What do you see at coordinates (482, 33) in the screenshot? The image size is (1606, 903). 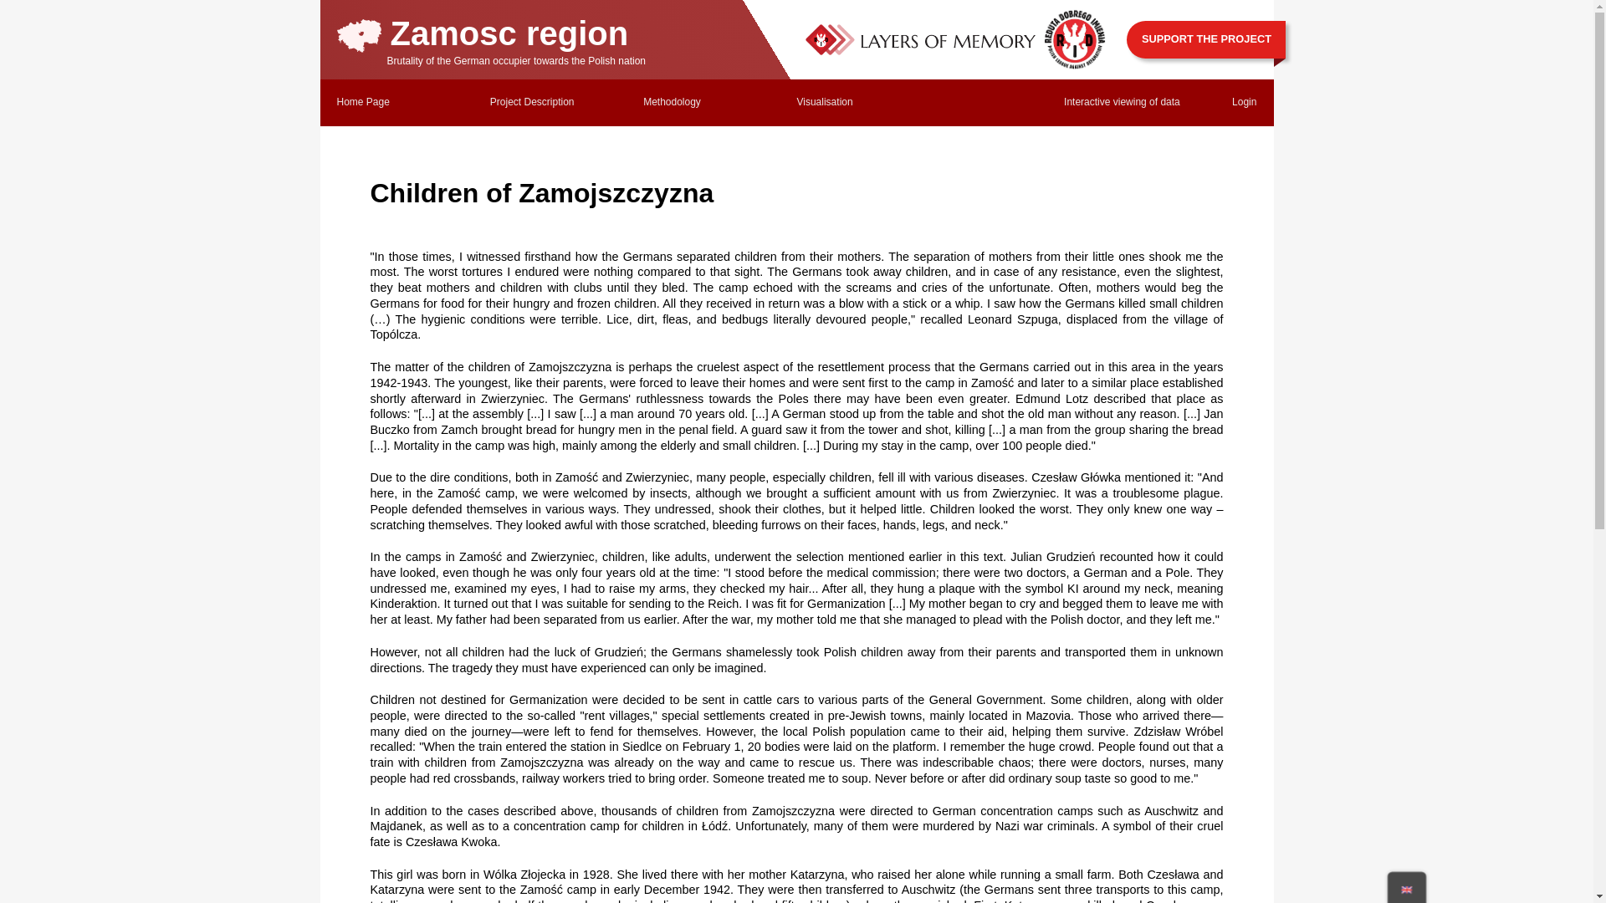 I see ` Zamosc region` at bounding box center [482, 33].